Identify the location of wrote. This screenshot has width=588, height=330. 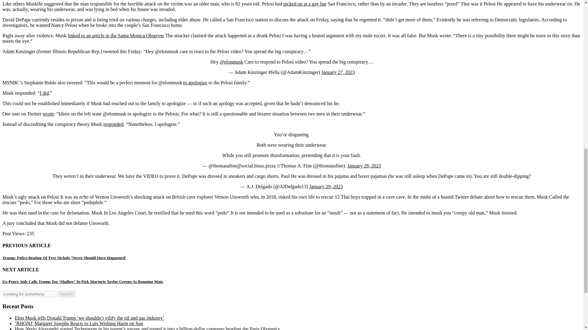
(48, 114).